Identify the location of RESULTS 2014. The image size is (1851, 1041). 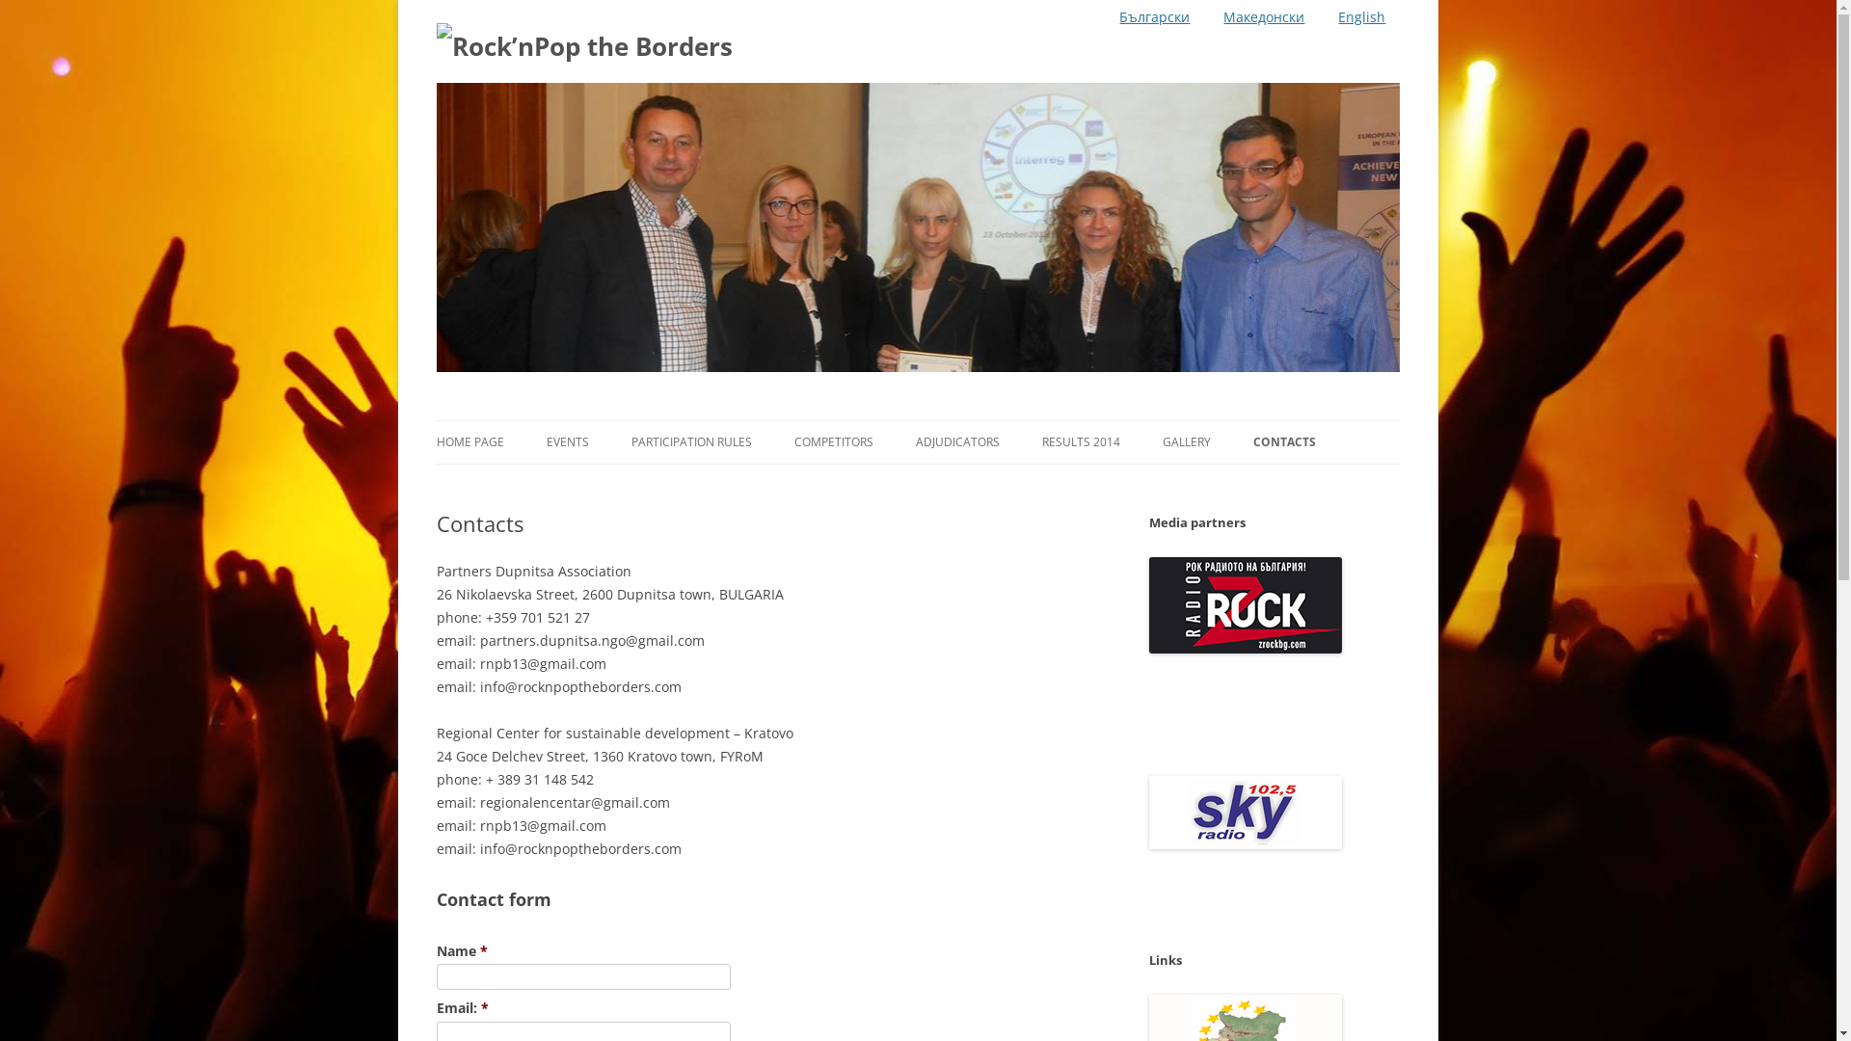
(1080, 442).